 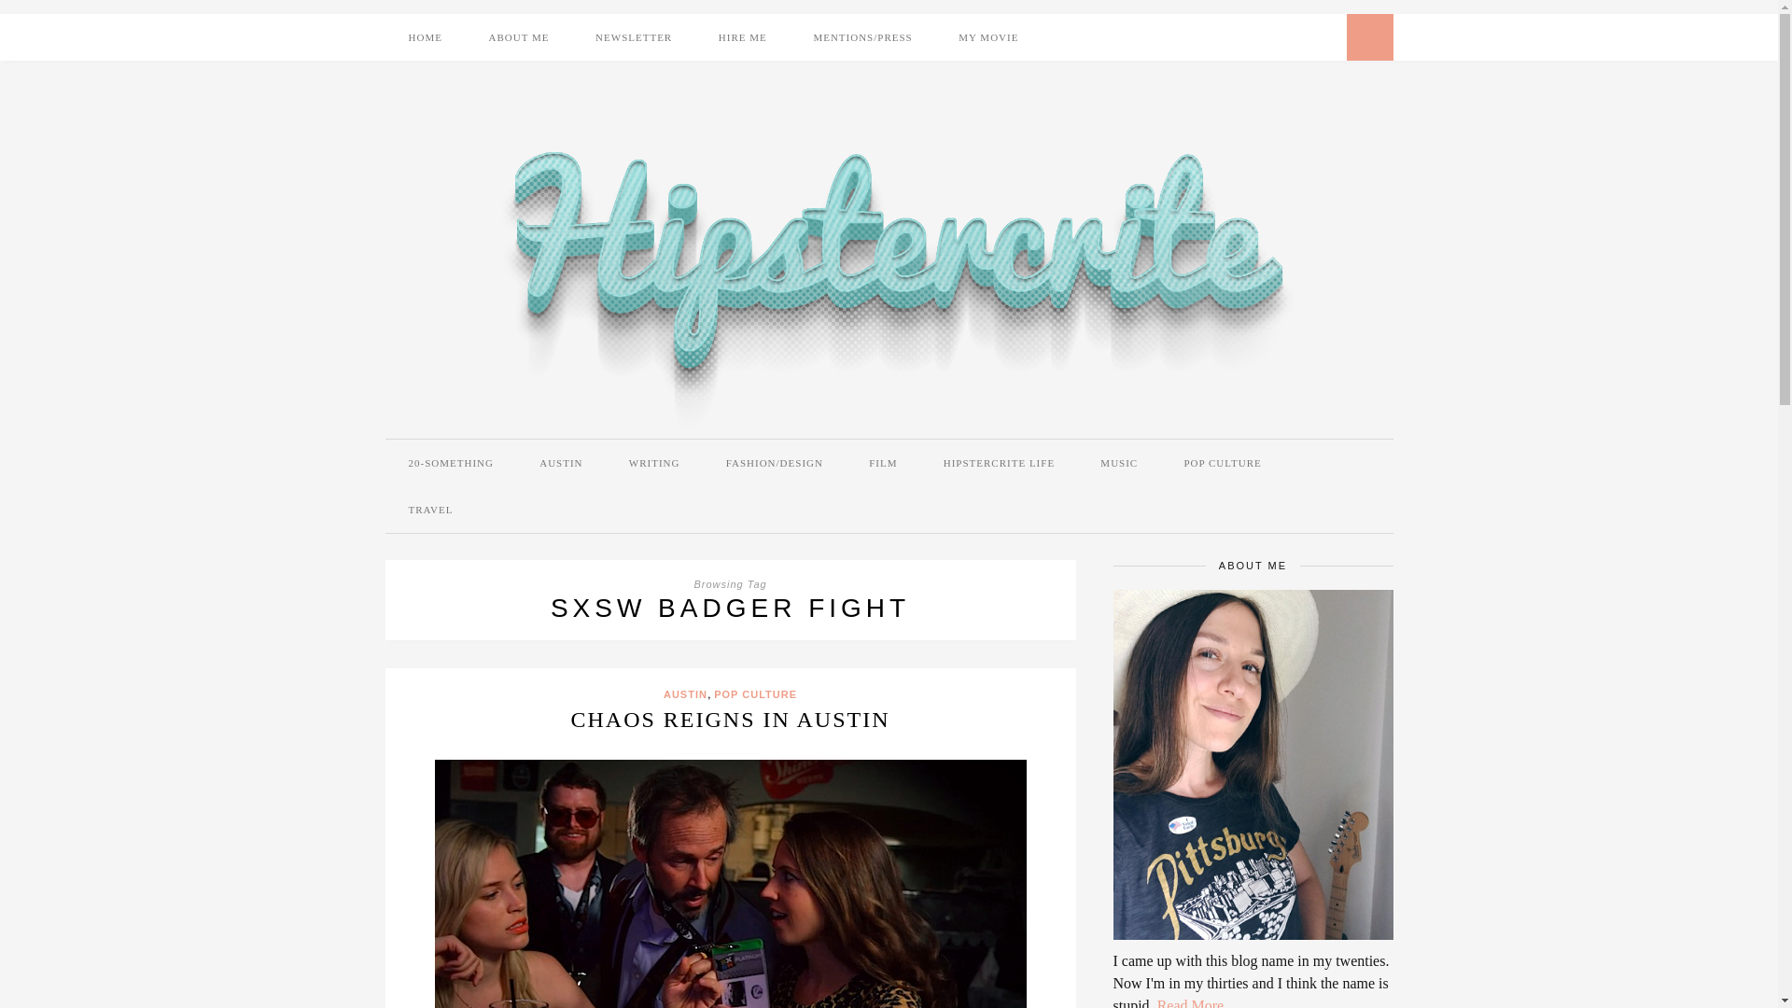 What do you see at coordinates (755, 693) in the screenshot?
I see `POP CULTURE` at bounding box center [755, 693].